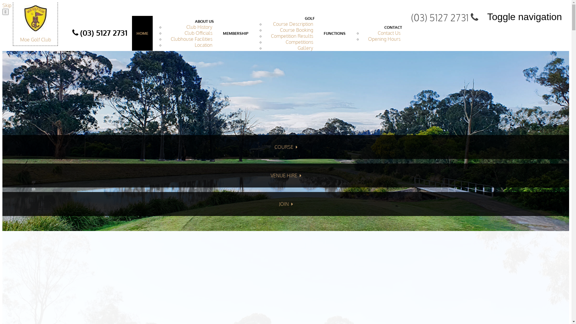  Describe the element at coordinates (236, 33) in the screenshot. I see `MEMBERSHIP` at that location.